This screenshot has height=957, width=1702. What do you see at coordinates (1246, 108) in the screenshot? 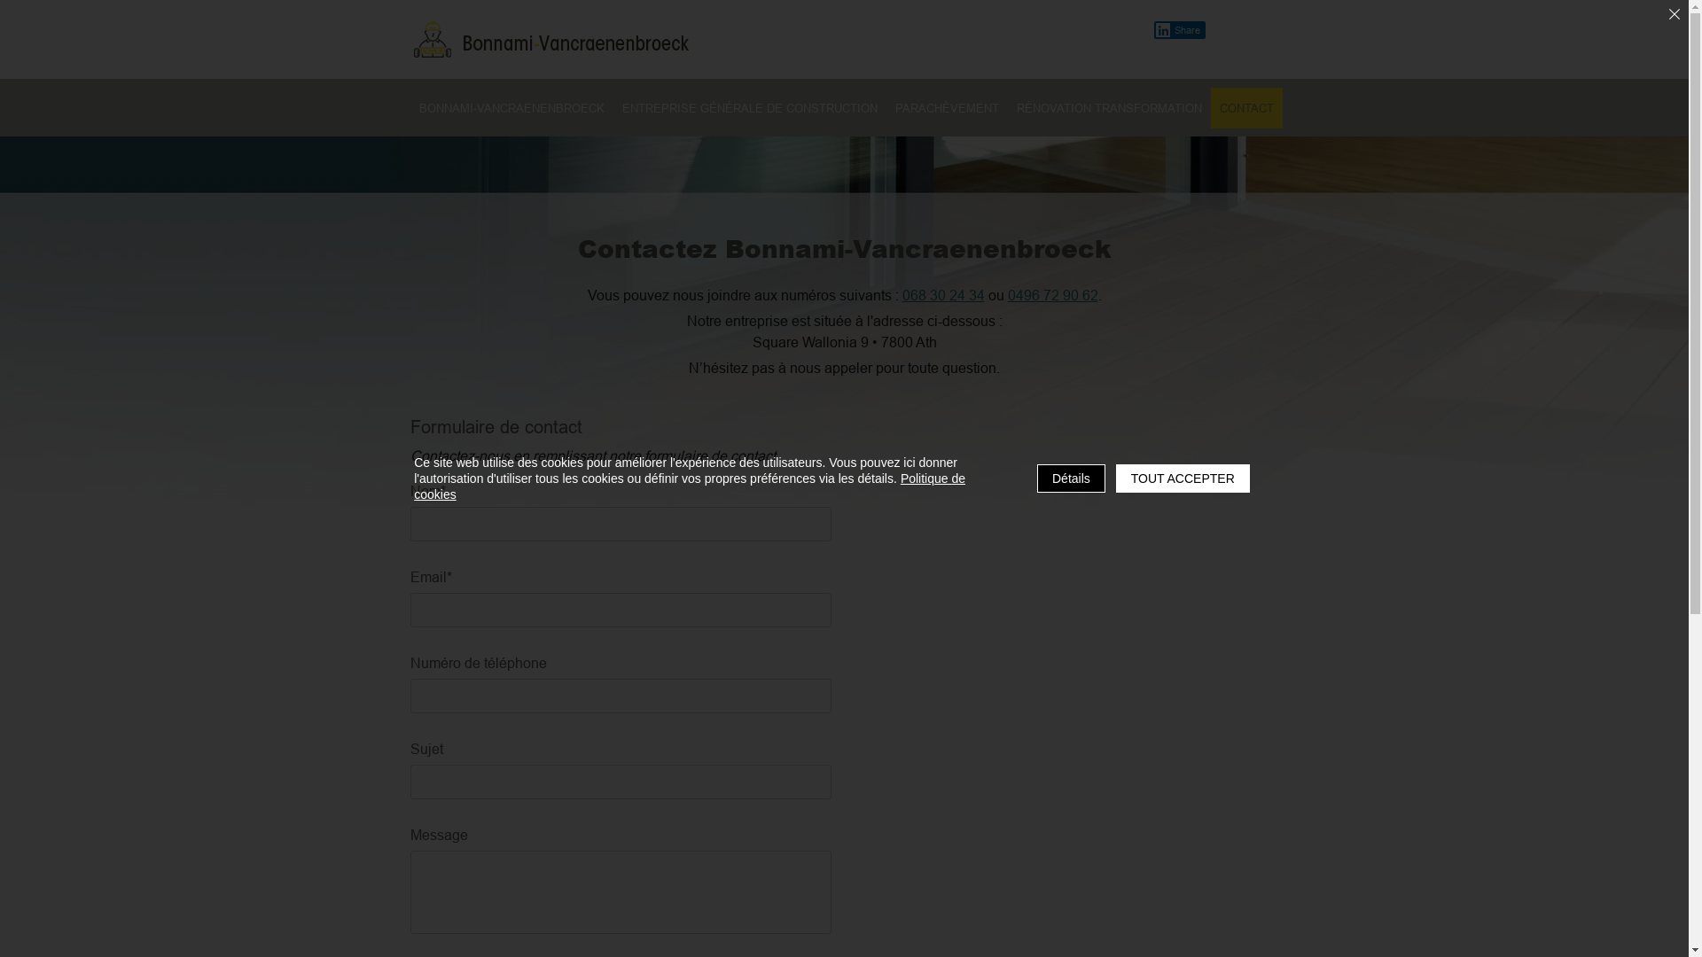
I see `CONTACT` at bounding box center [1246, 108].